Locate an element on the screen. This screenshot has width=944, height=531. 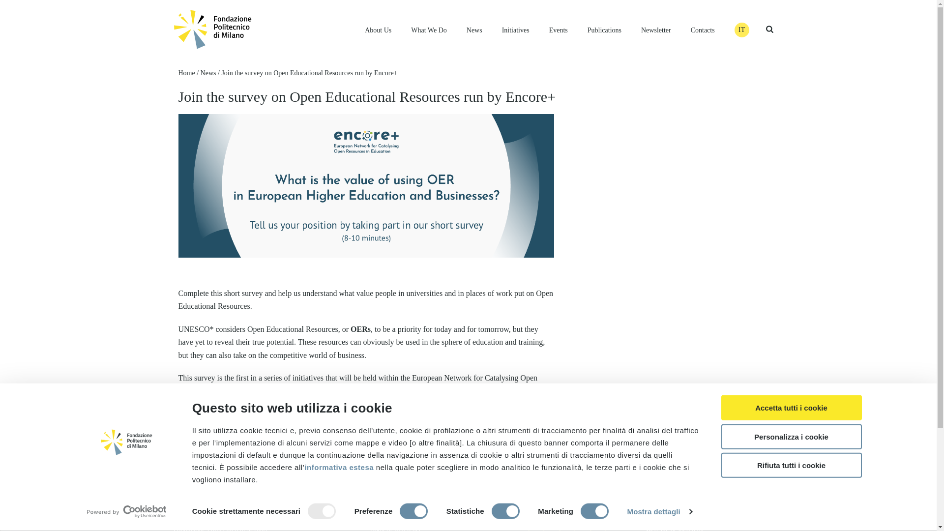
Newsletter is located at coordinates (656, 29).